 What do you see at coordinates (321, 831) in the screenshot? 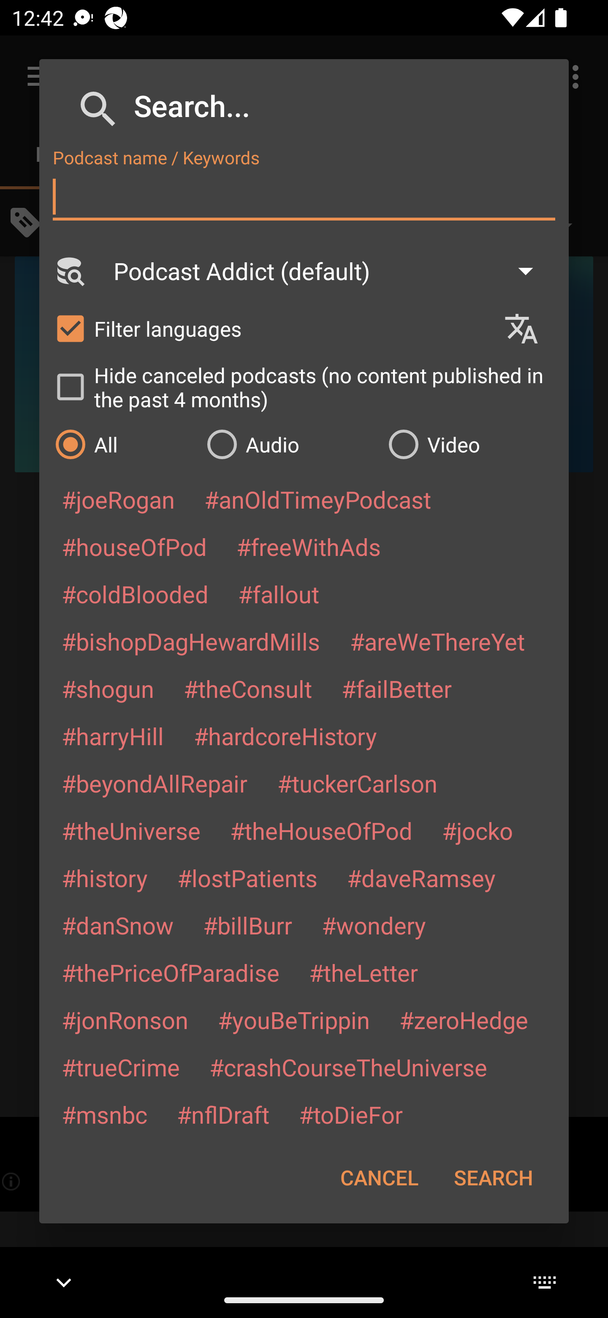
I see `#theHouseOfPod` at bounding box center [321, 831].